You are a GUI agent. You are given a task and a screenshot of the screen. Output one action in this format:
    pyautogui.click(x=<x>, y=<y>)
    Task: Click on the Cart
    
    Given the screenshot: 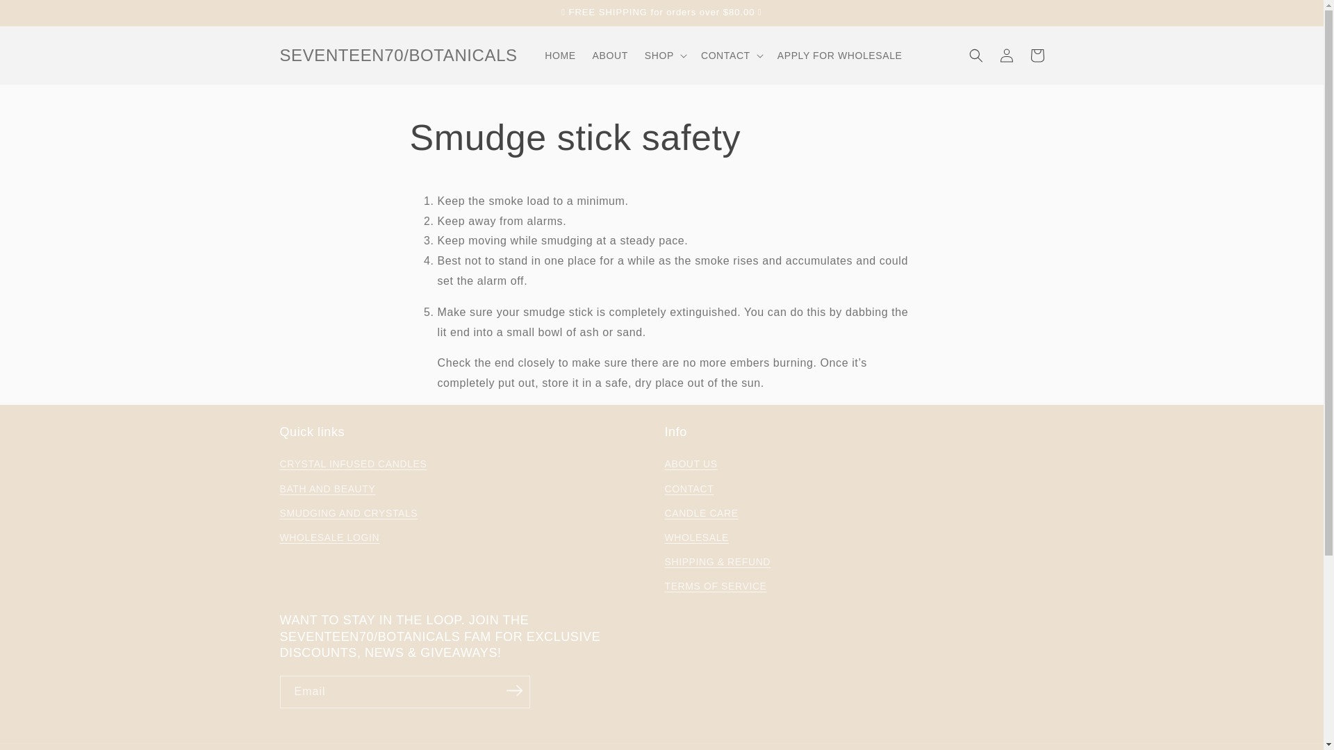 What is the action you would take?
    pyautogui.click(x=1037, y=56)
    